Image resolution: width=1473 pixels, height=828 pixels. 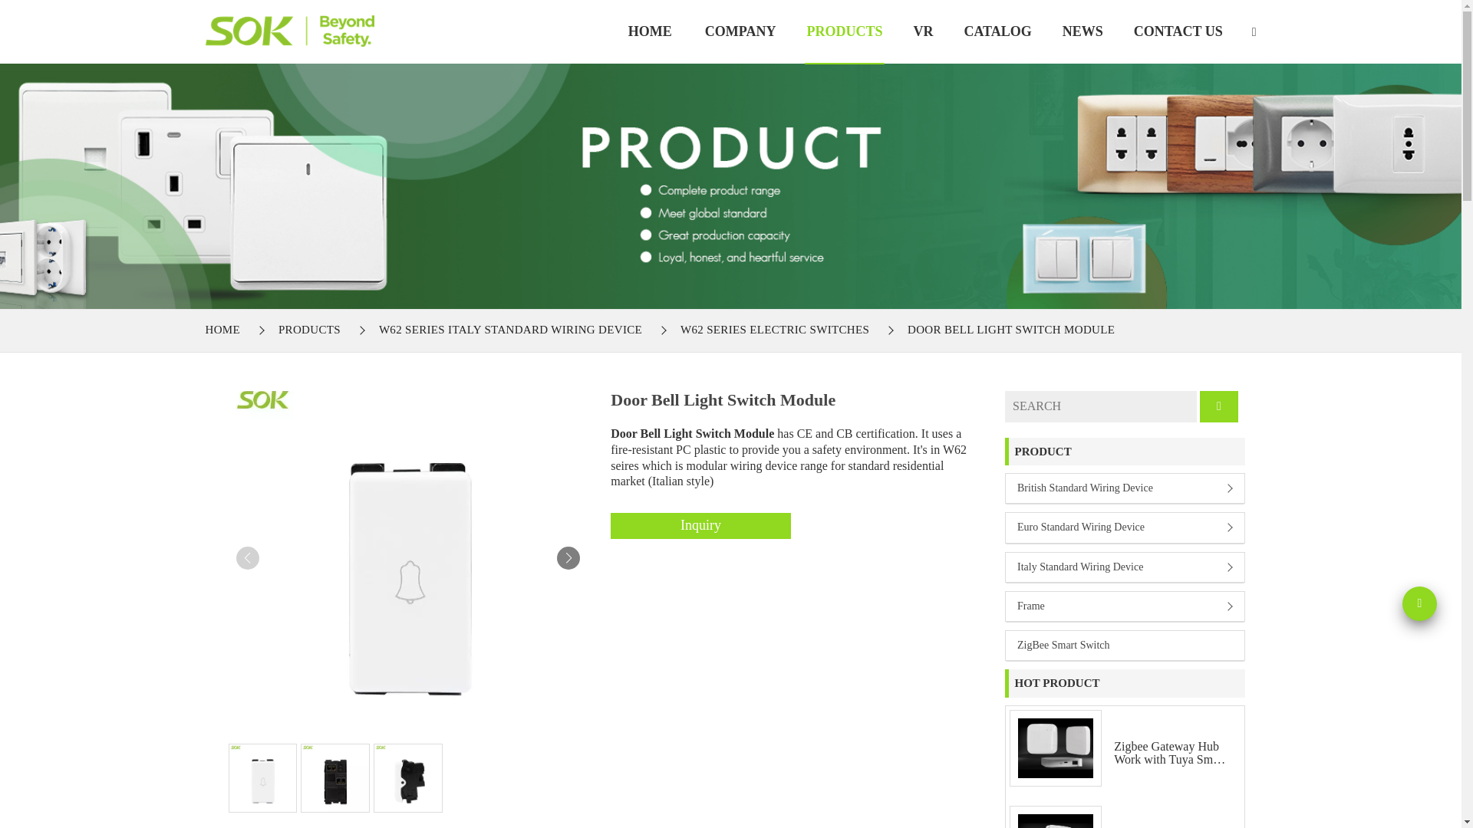 I want to click on PRODUCTS, so click(x=844, y=31).